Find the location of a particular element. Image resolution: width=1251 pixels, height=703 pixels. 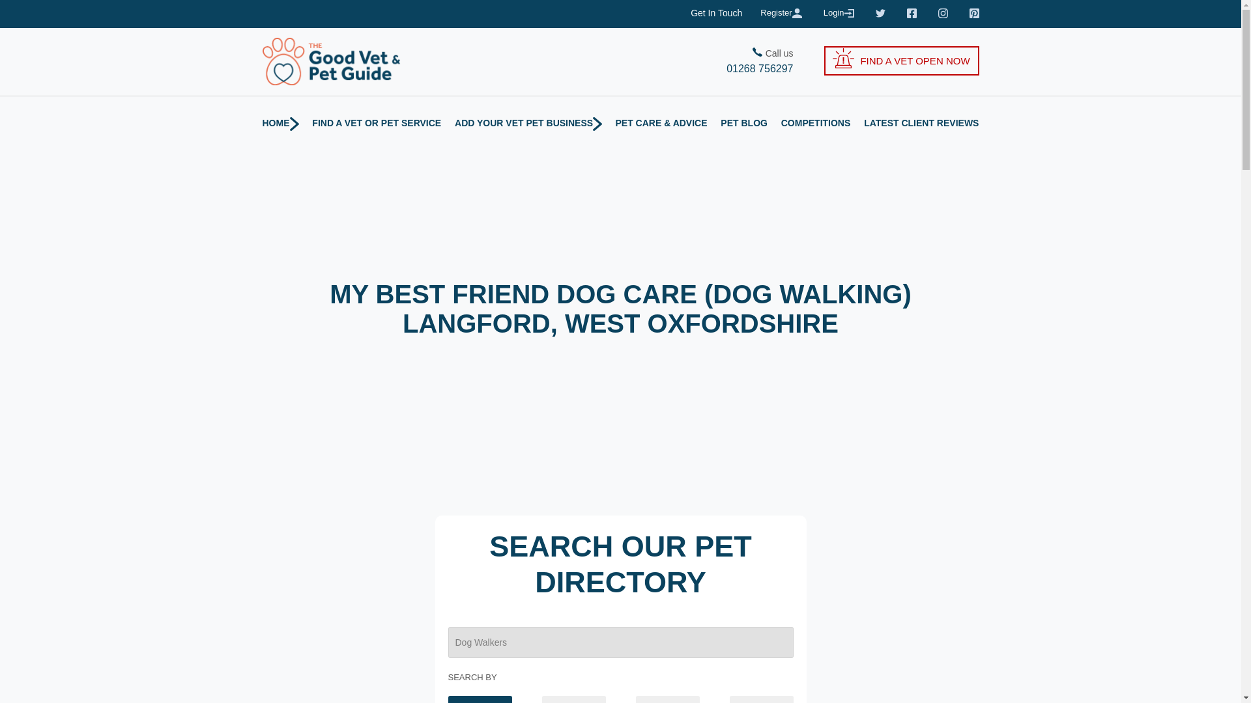

01268 756297 is located at coordinates (706, 68).